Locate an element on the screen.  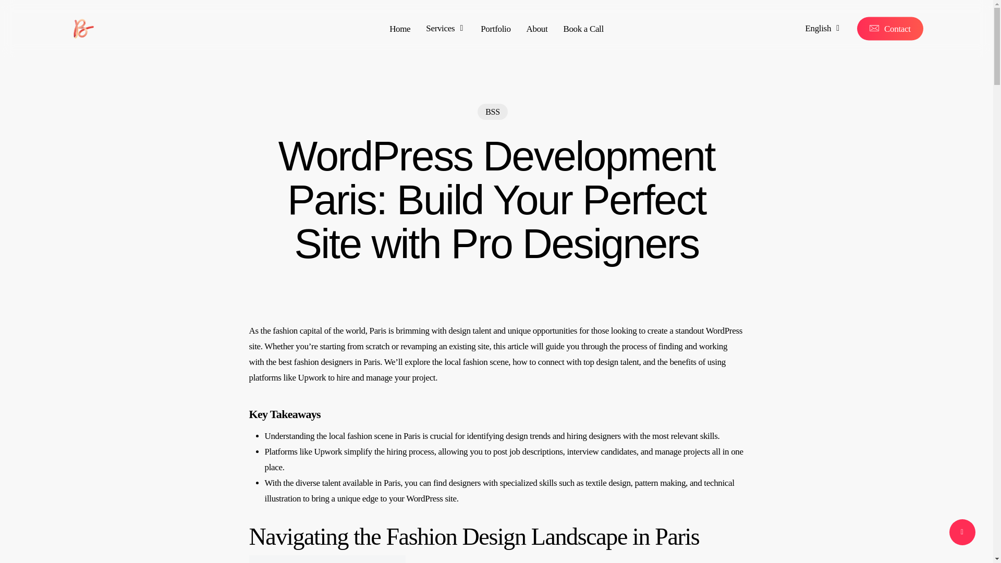
BSS is located at coordinates (492, 112).